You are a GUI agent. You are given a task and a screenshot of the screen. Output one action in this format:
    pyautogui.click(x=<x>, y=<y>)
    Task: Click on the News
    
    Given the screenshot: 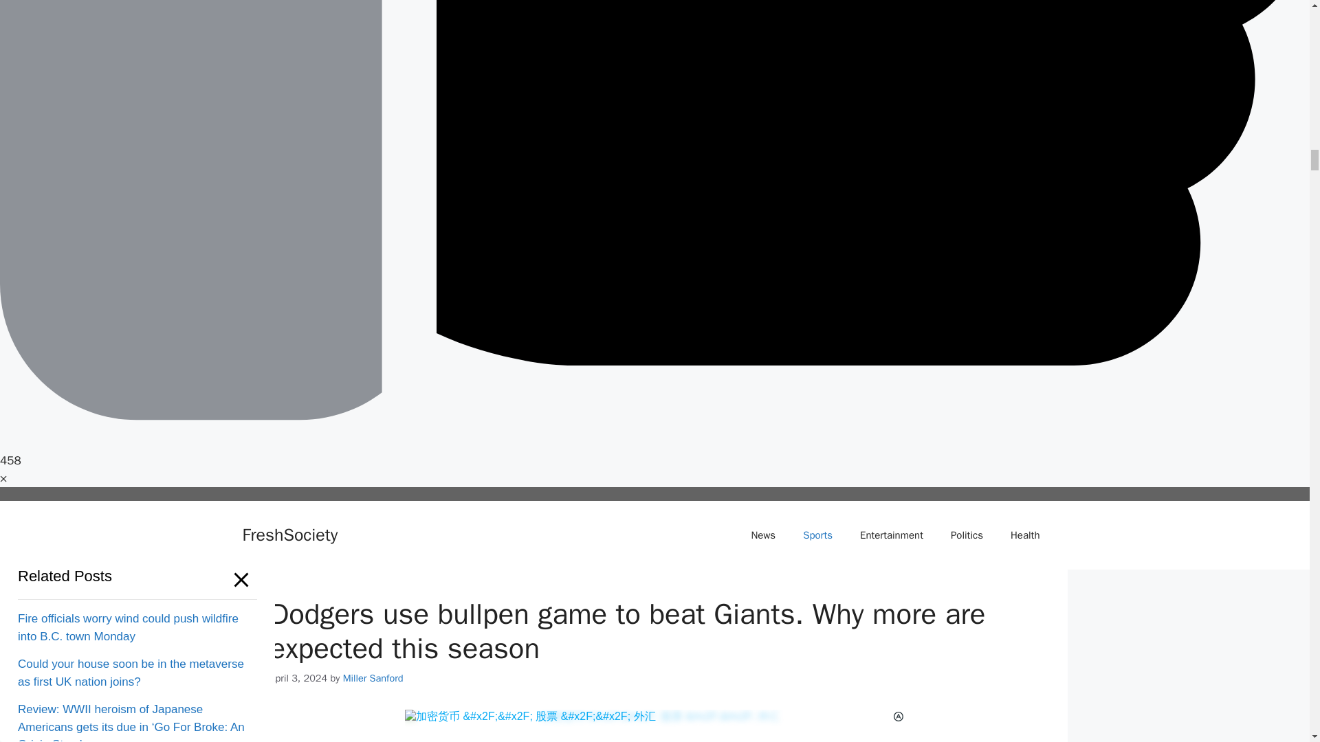 What is the action you would take?
    pyautogui.click(x=763, y=535)
    